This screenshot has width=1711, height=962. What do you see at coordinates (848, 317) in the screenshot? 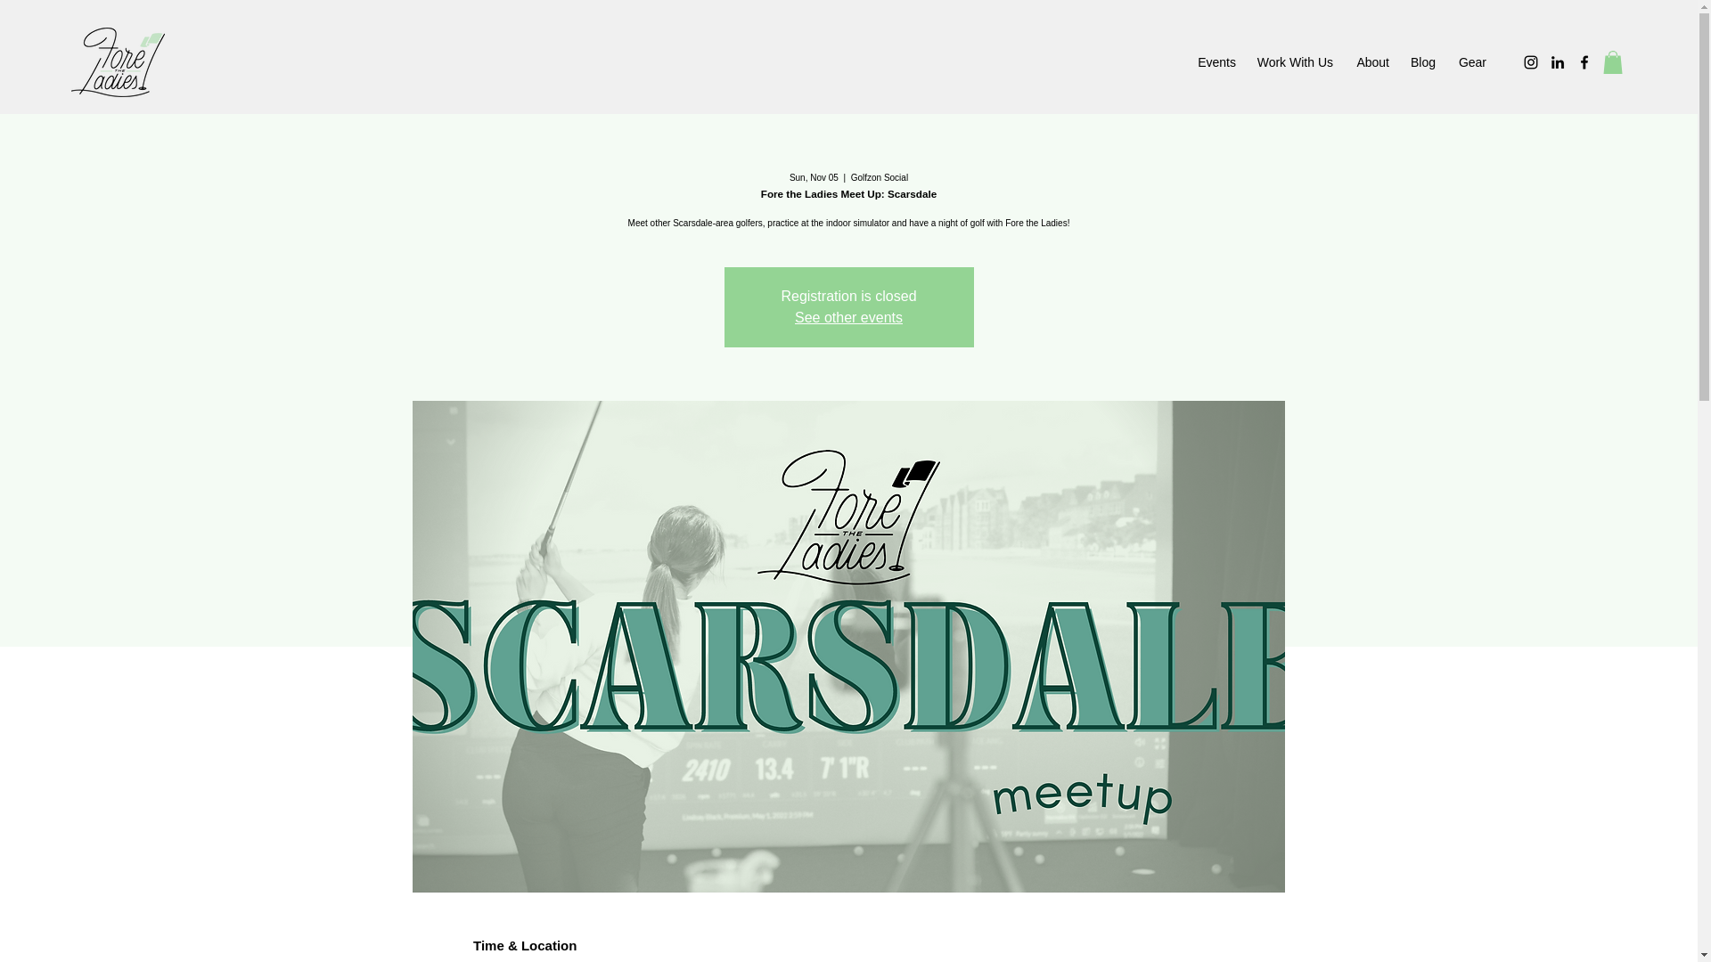
I see `See other events` at bounding box center [848, 317].